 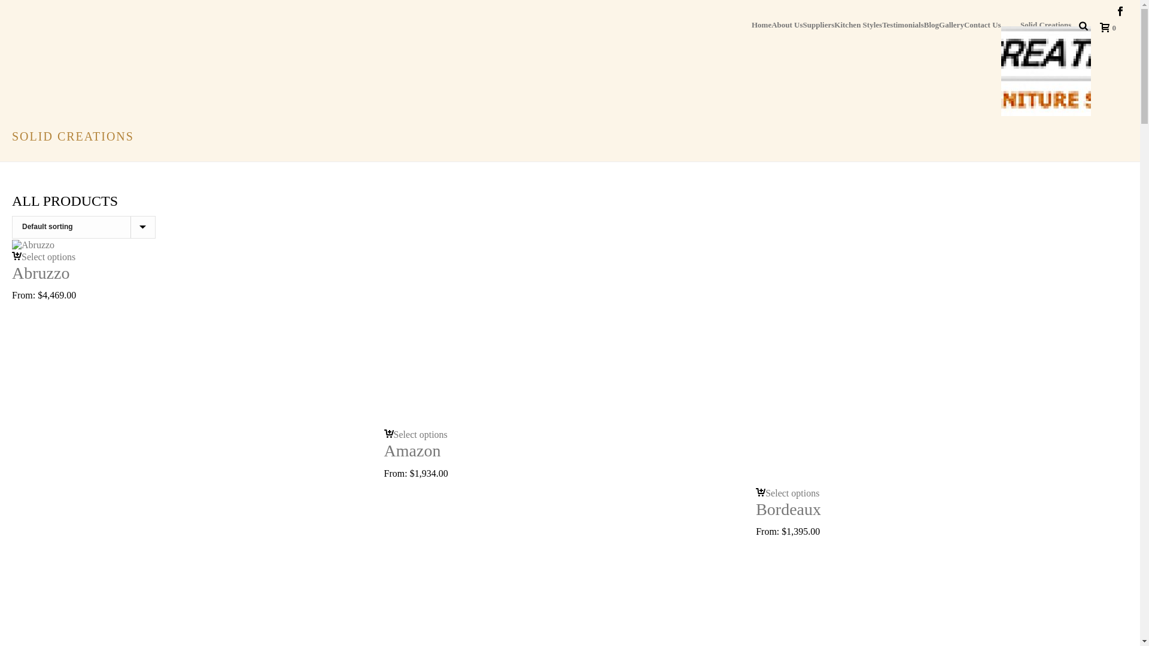 I want to click on Select options, so click(x=44, y=257).